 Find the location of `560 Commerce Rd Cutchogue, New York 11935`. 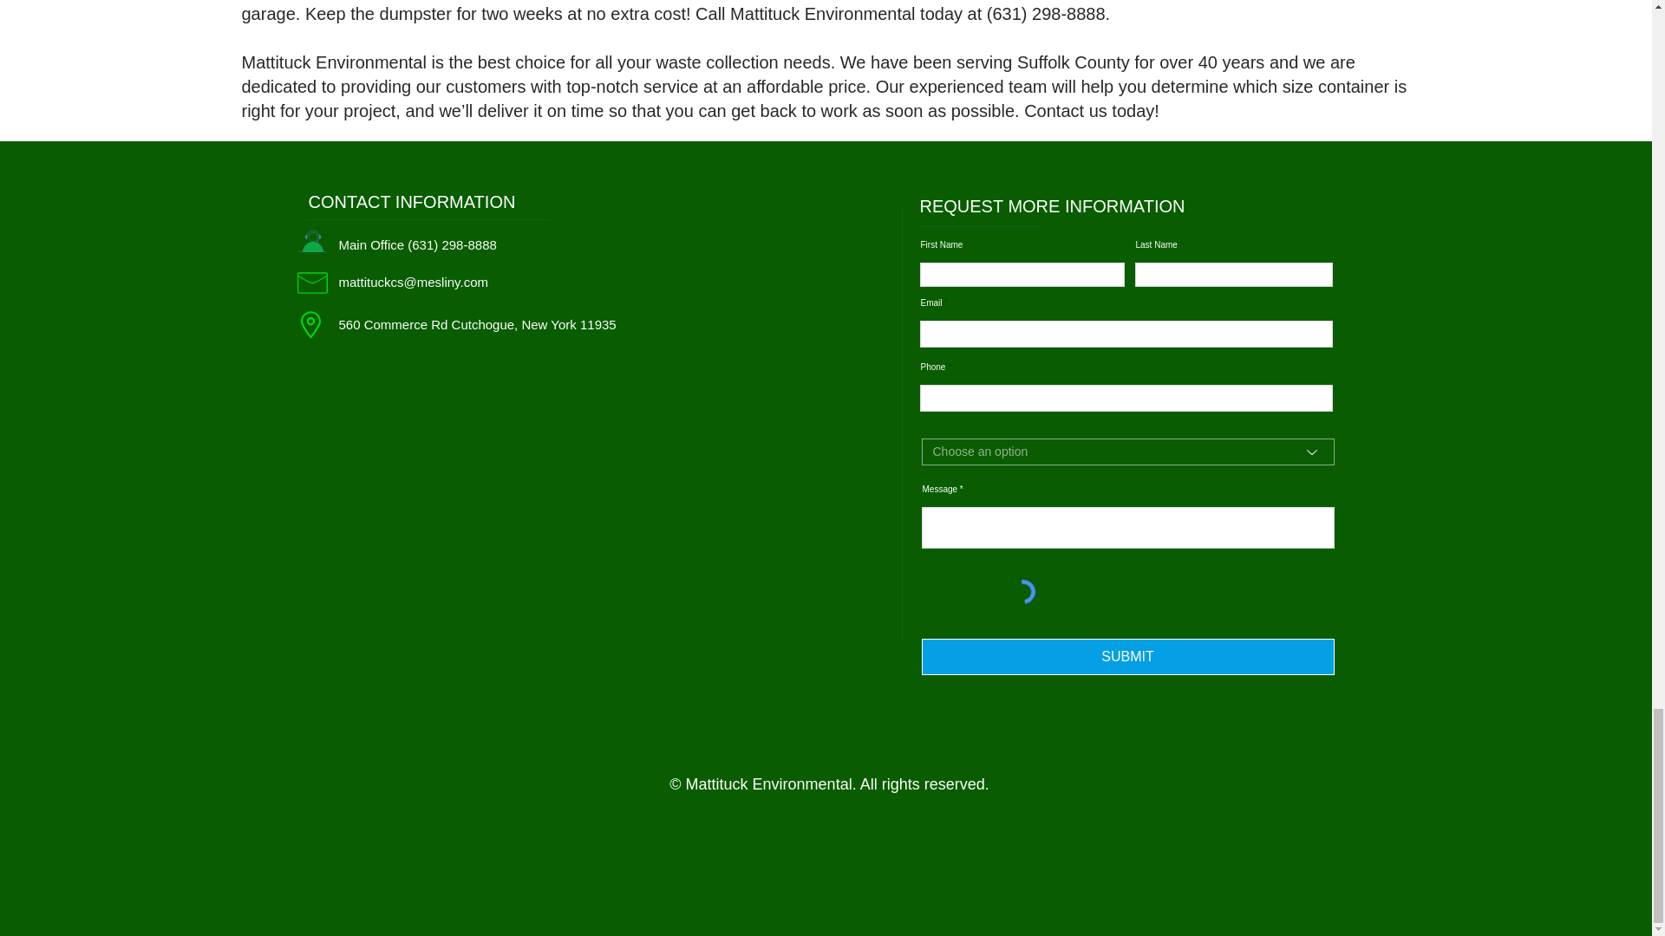

560 Commerce Rd Cutchogue, New York 11935 is located at coordinates (477, 324).